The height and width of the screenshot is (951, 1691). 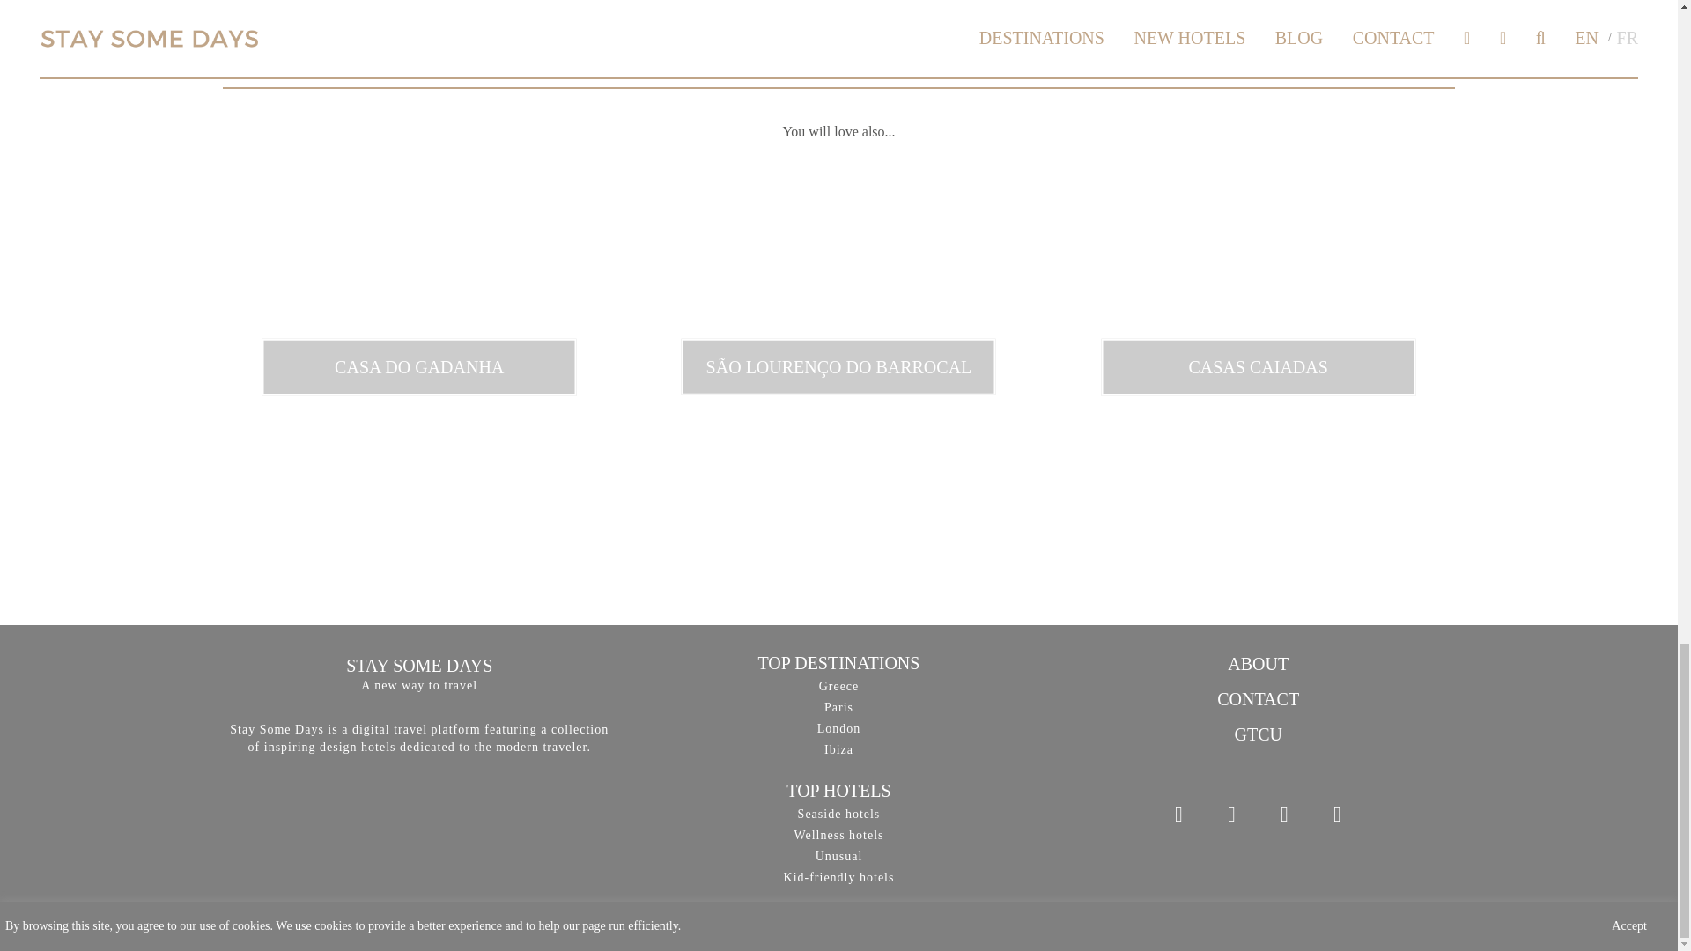 I want to click on CASAS CAIADAS, so click(x=1258, y=367).